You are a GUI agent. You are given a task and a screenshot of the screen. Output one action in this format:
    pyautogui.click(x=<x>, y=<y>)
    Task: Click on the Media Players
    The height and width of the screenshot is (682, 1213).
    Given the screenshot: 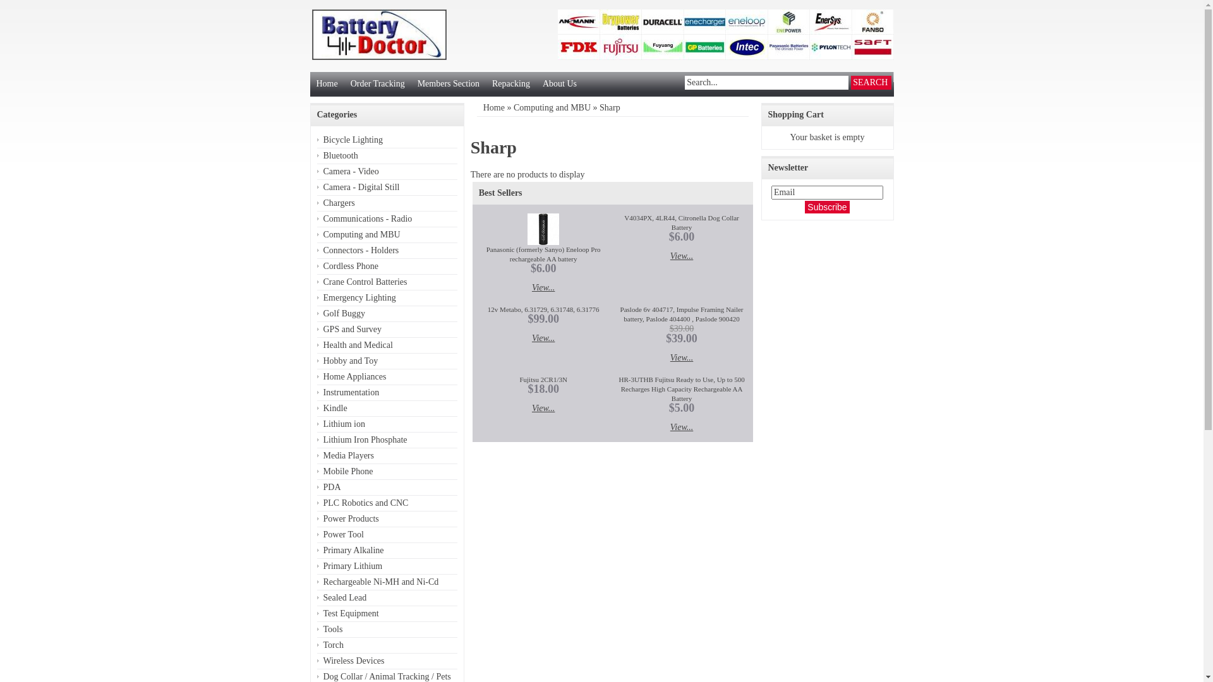 What is the action you would take?
    pyautogui.click(x=387, y=456)
    